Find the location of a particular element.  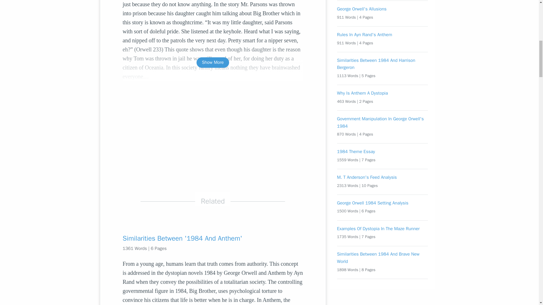

Similarities Between '1984 And Anthem' is located at coordinates (213, 238).